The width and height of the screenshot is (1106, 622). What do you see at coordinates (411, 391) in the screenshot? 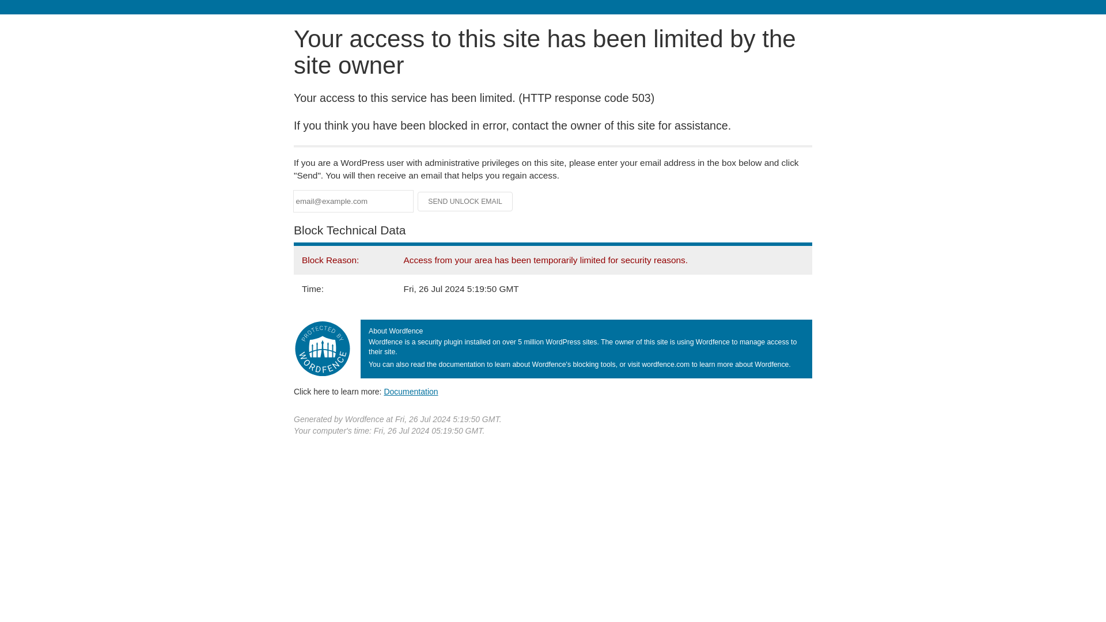
I see `Documentation` at bounding box center [411, 391].